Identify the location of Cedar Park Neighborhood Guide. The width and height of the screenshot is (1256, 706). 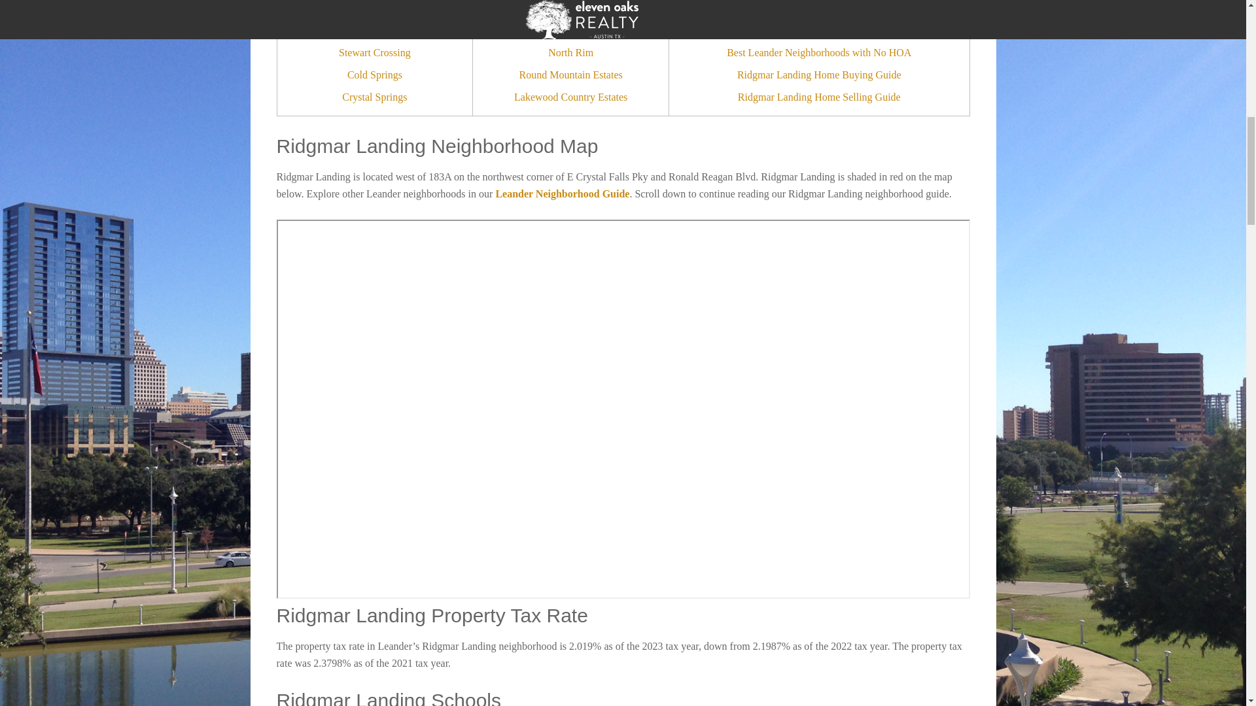
(819, 30).